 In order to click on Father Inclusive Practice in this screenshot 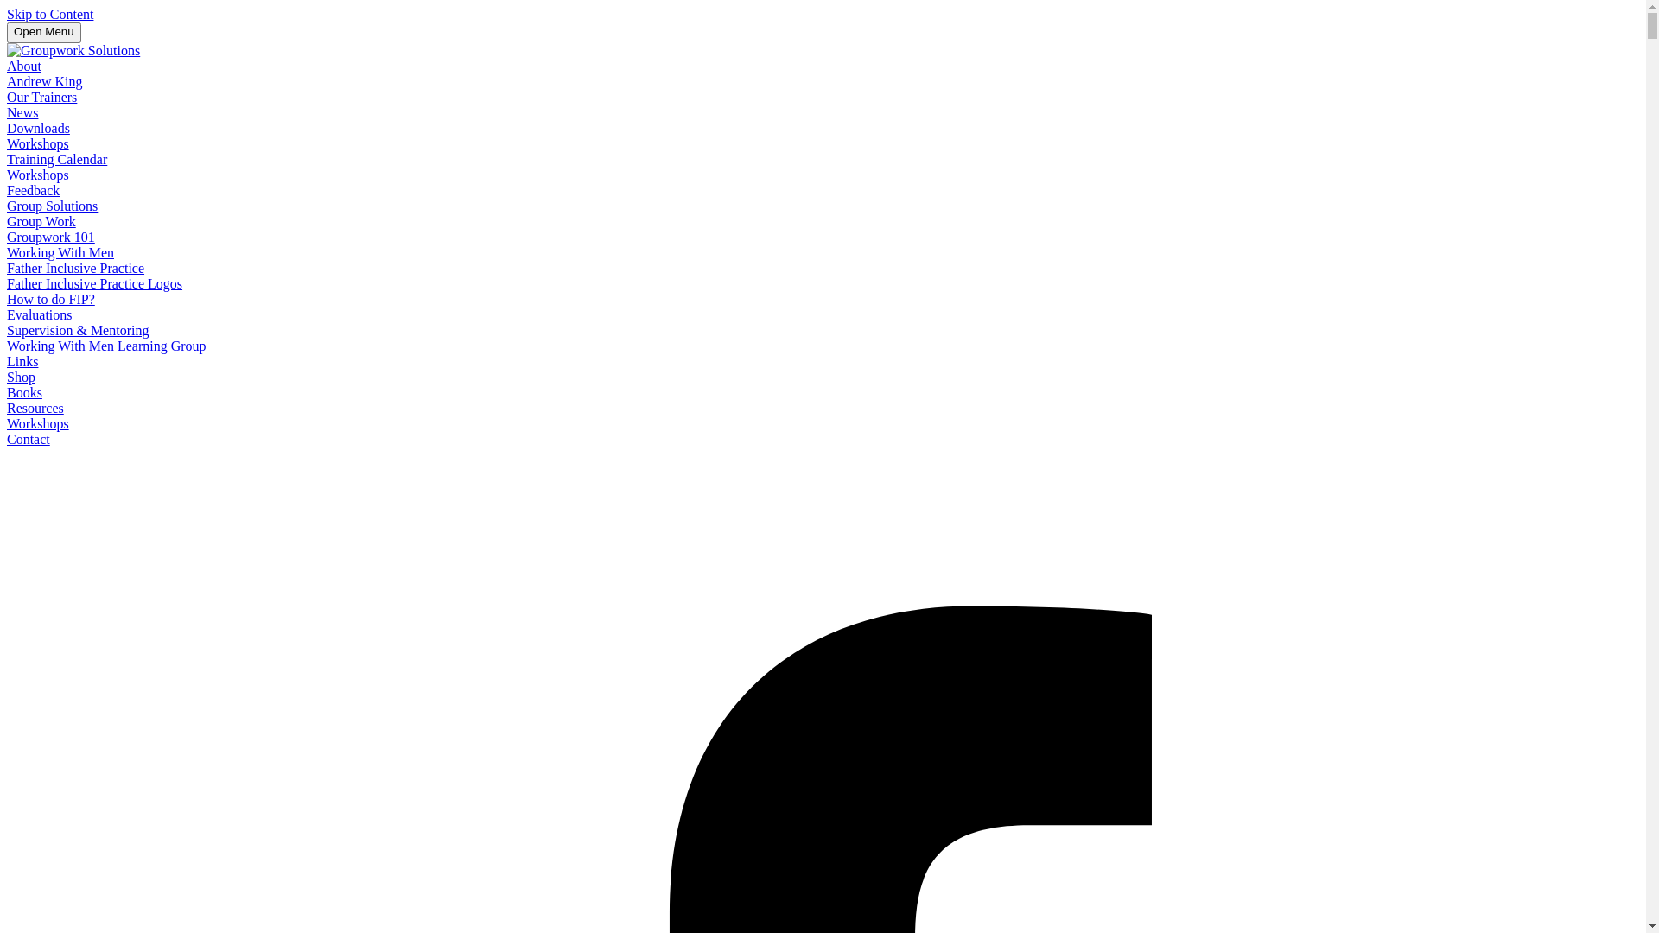, I will do `click(76, 268)`.